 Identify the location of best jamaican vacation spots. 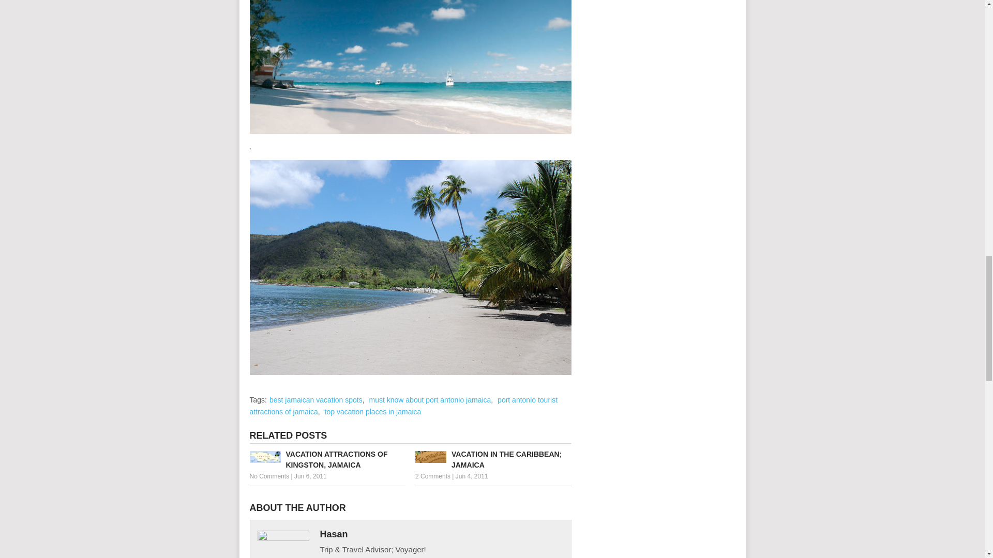
(315, 399).